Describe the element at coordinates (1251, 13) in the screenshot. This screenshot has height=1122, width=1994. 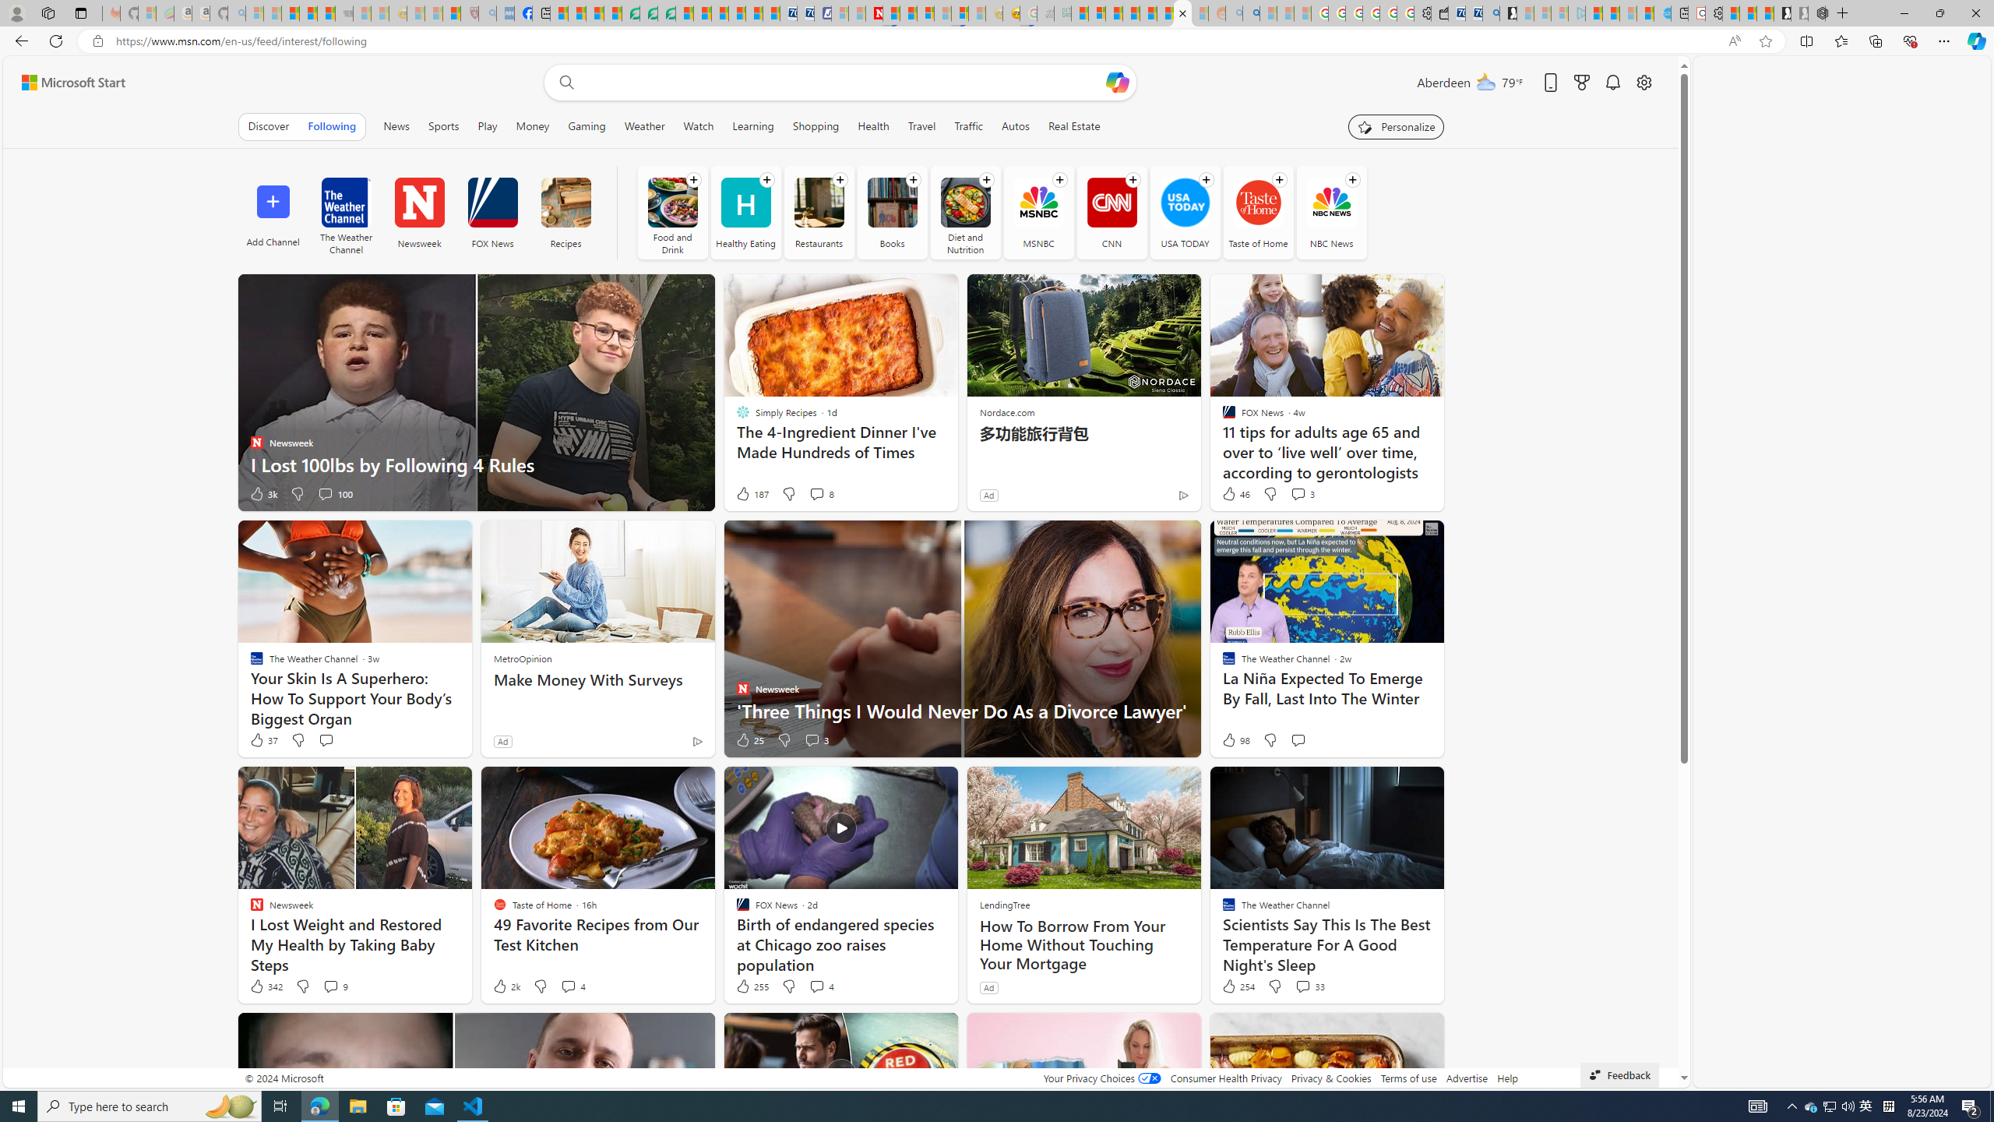
I see `Utah sues federal government - Search` at that location.